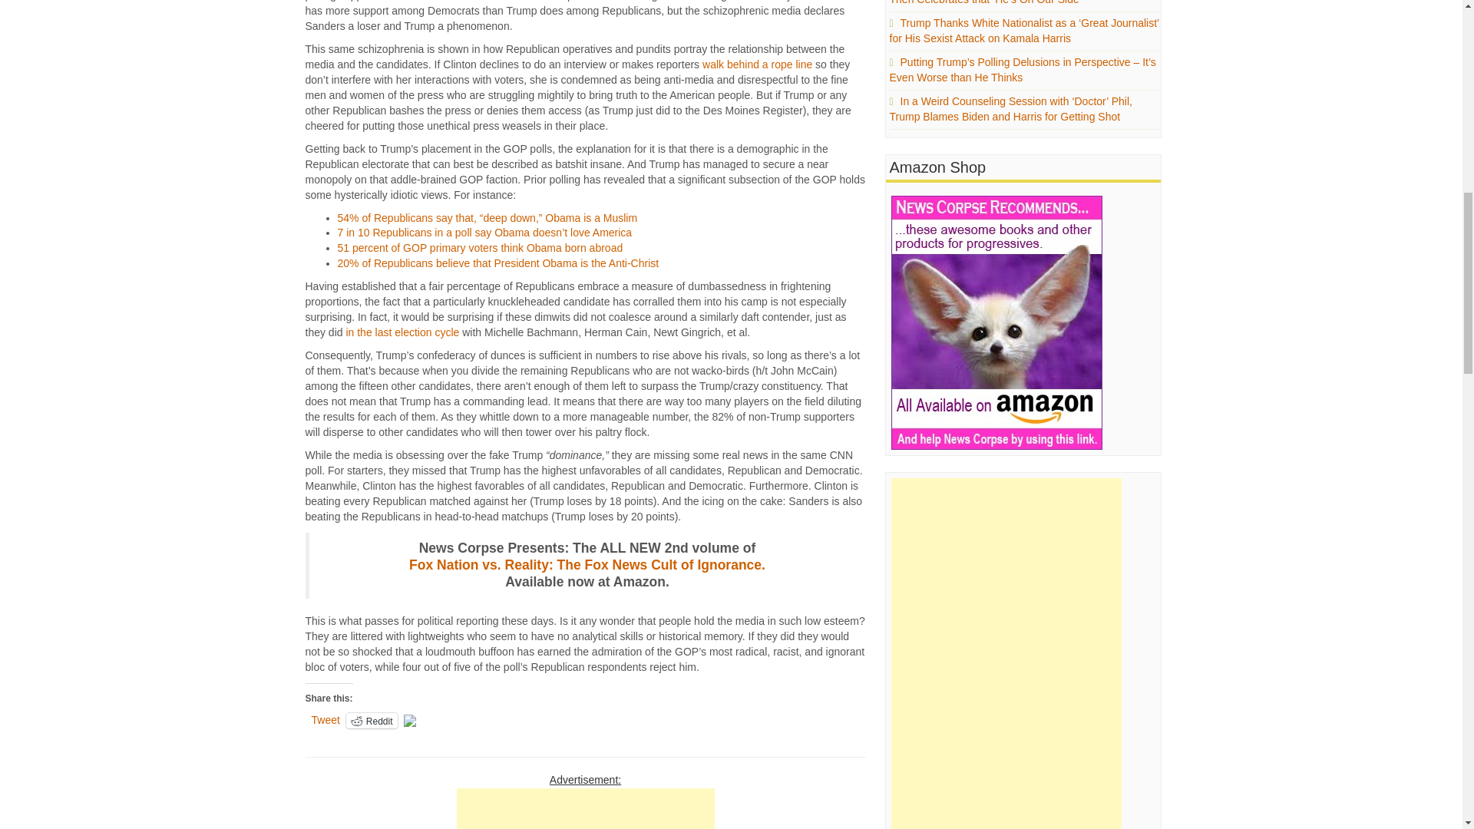 This screenshot has height=829, width=1474. Describe the element at coordinates (372, 720) in the screenshot. I see `Reddit` at that location.